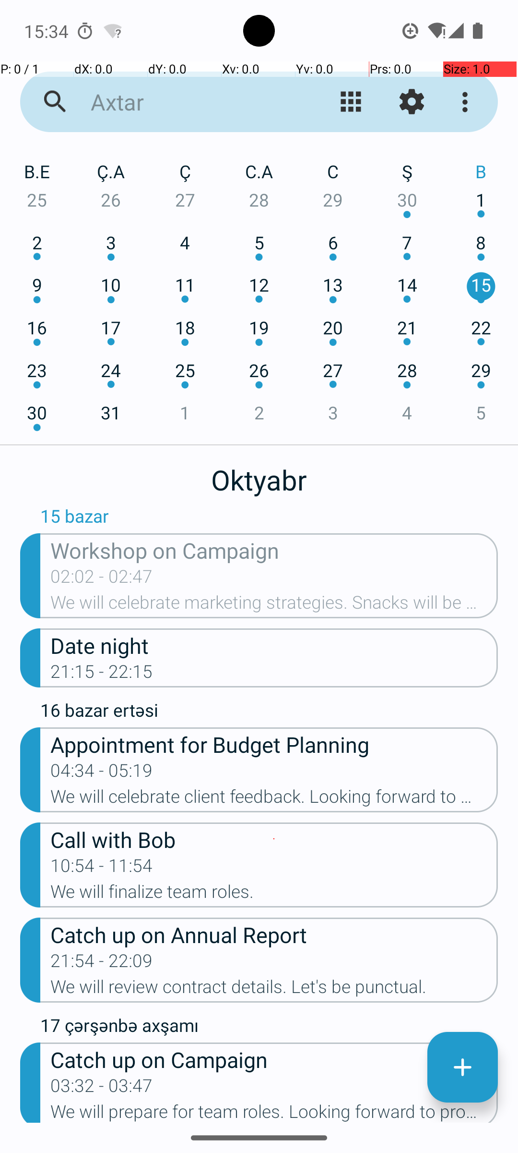 This screenshot has width=518, height=1153. I want to click on We will prepare for team roles. Looking forward to productive discussions., so click(274, 1112).